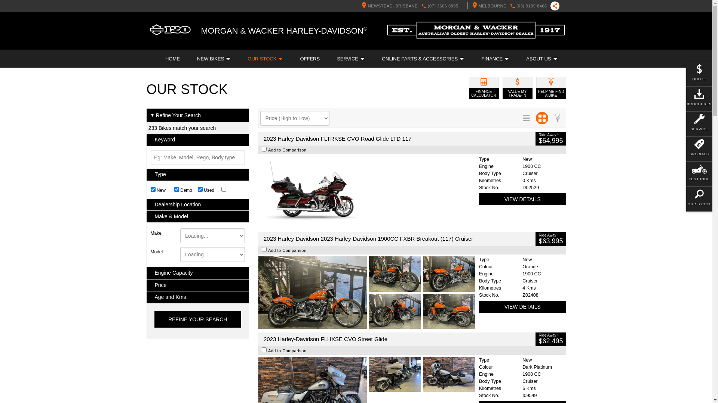 The width and height of the screenshot is (718, 403). What do you see at coordinates (169, 41) in the screenshot?
I see `NEW BIKES` at bounding box center [169, 41].